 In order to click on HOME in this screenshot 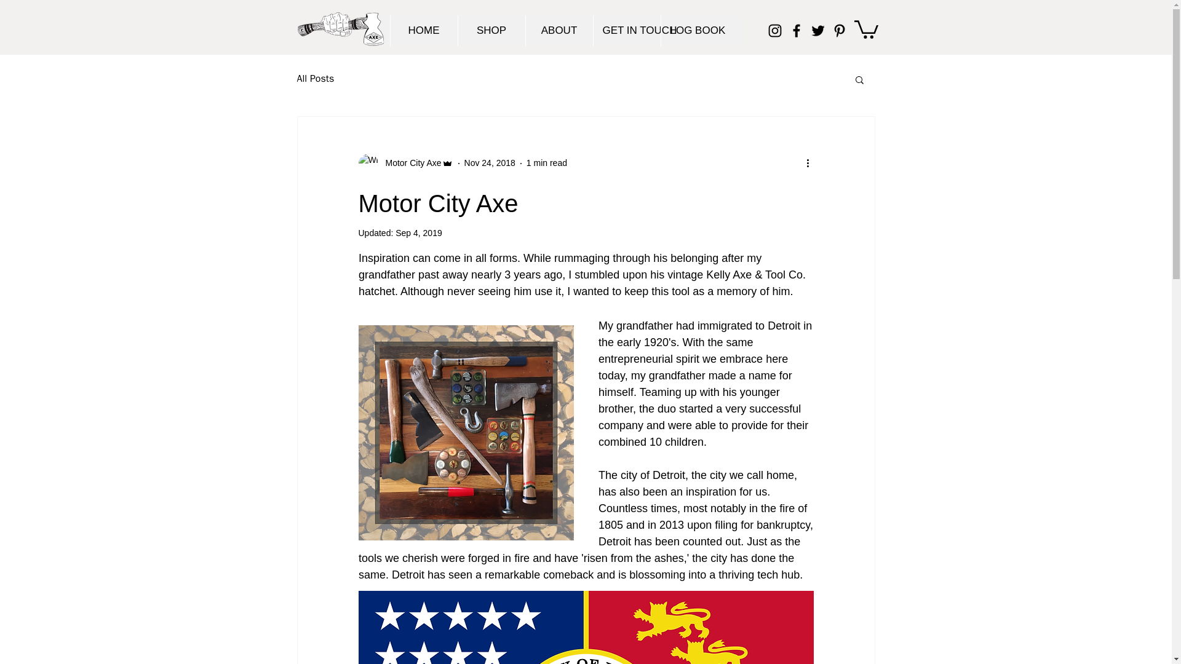, I will do `click(423, 30)`.